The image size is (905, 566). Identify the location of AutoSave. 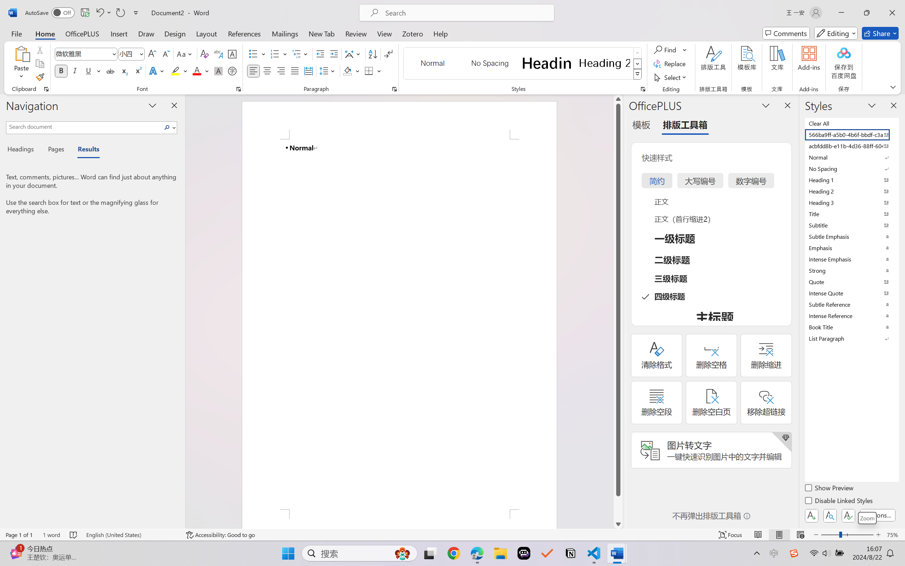
(50, 13).